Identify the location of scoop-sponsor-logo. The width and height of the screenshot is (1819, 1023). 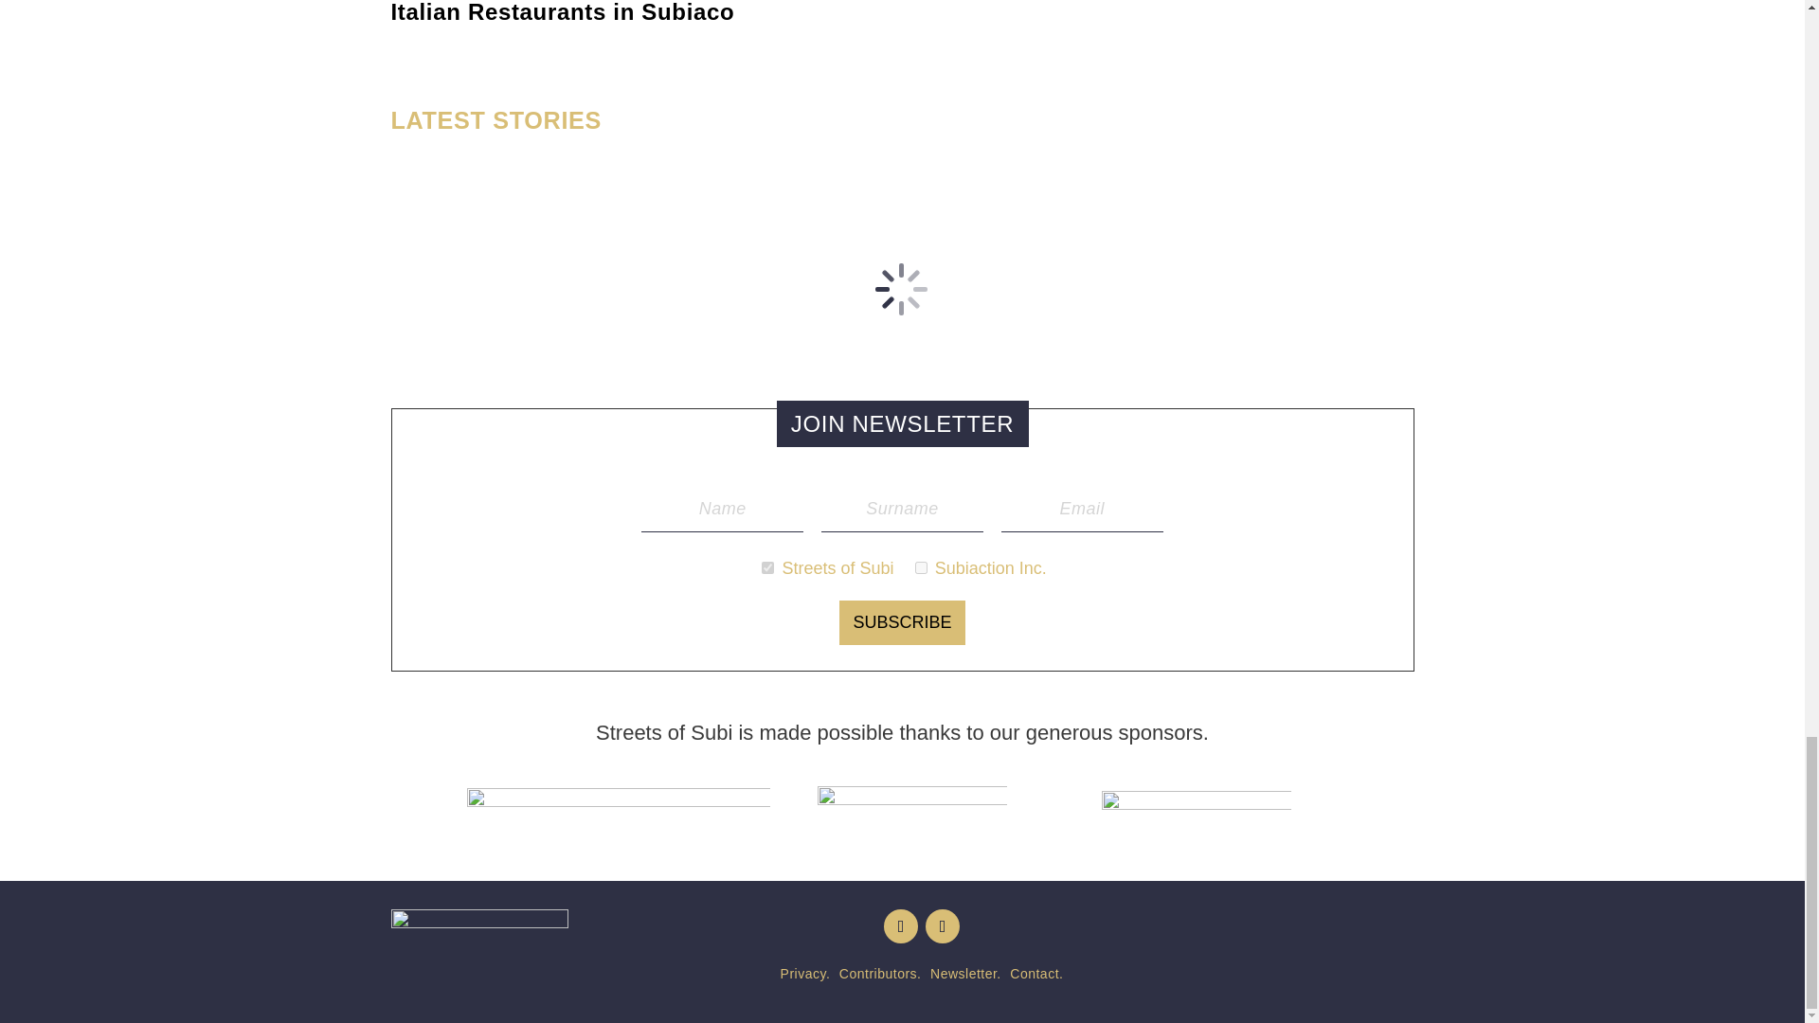
(911, 808).